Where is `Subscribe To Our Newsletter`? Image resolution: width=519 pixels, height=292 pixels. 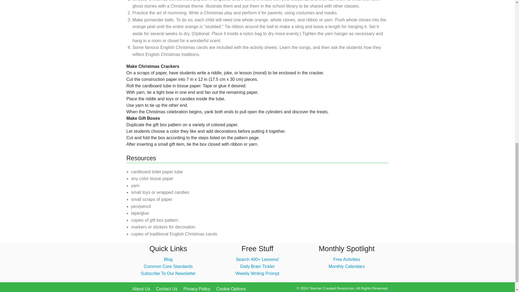 Subscribe To Our Newsletter is located at coordinates (168, 273).